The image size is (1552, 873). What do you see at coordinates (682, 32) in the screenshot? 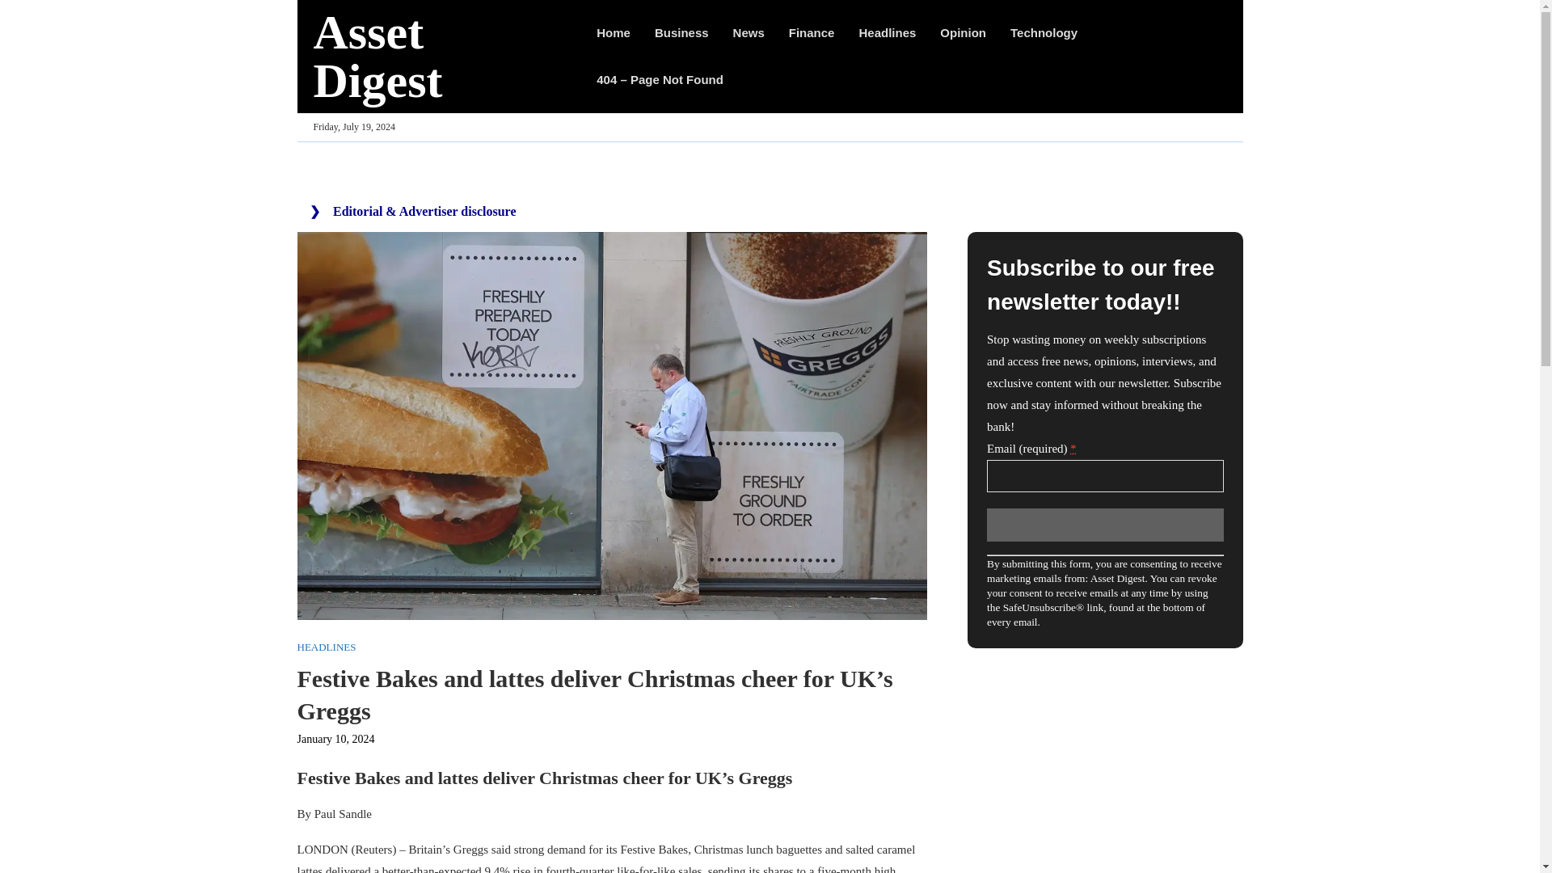
I see `Business` at bounding box center [682, 32].